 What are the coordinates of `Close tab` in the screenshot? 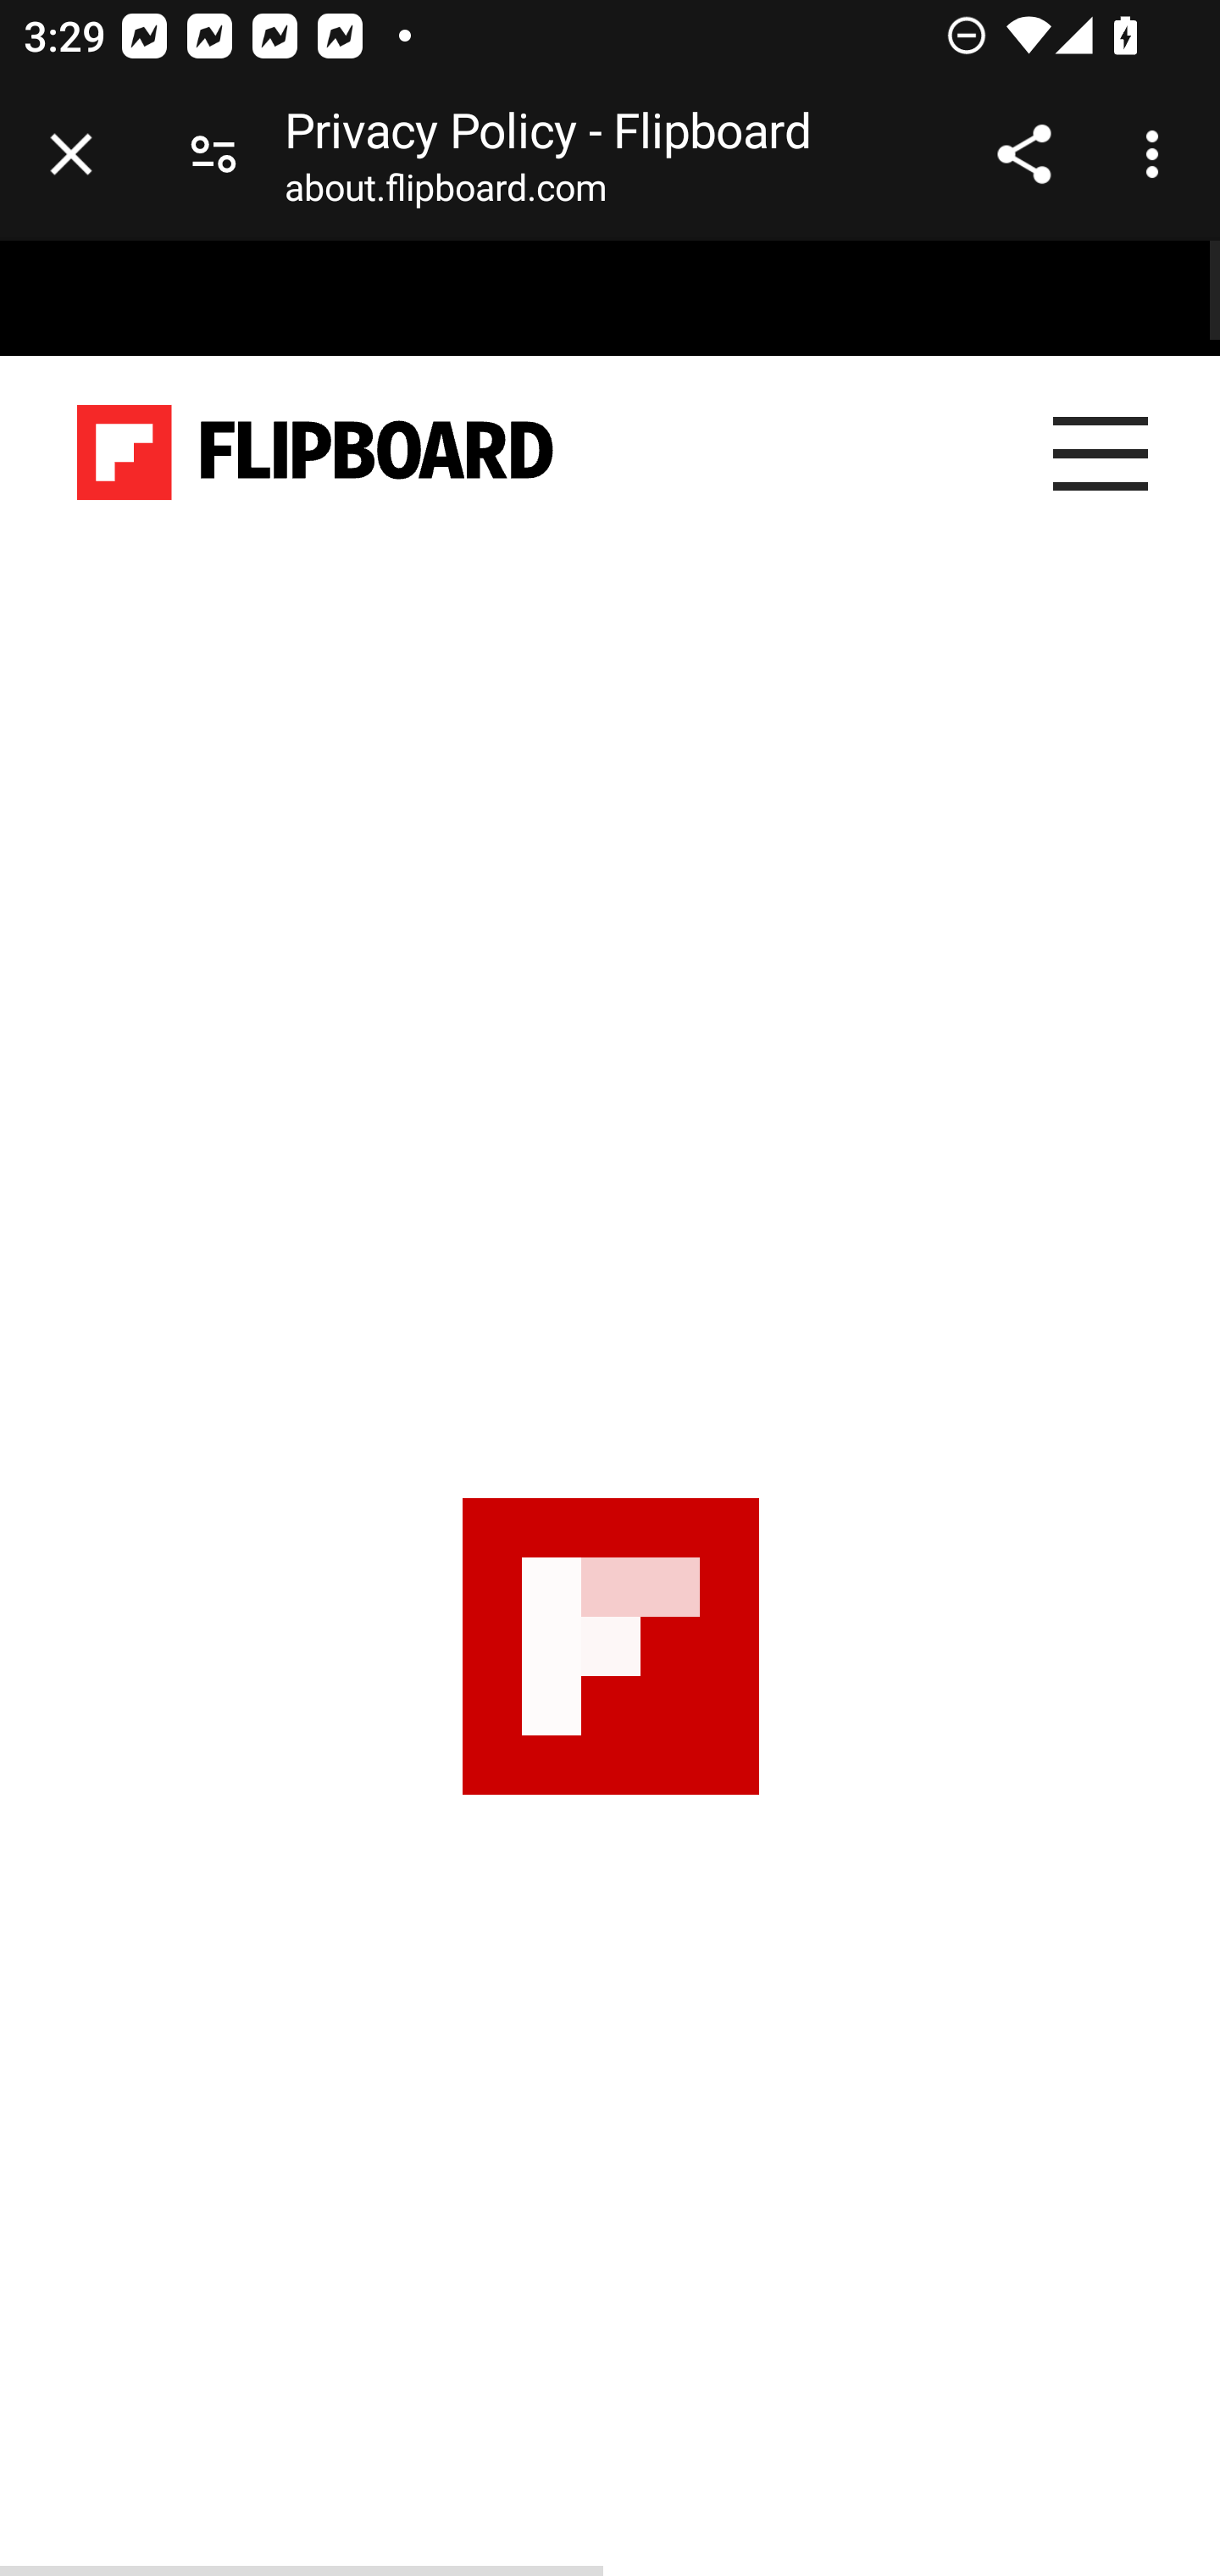 It's located at (71, 154).